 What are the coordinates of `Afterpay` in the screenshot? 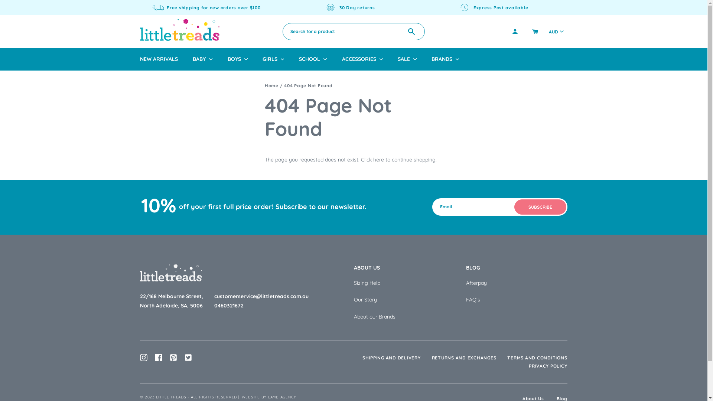 It's located at (517, 283).